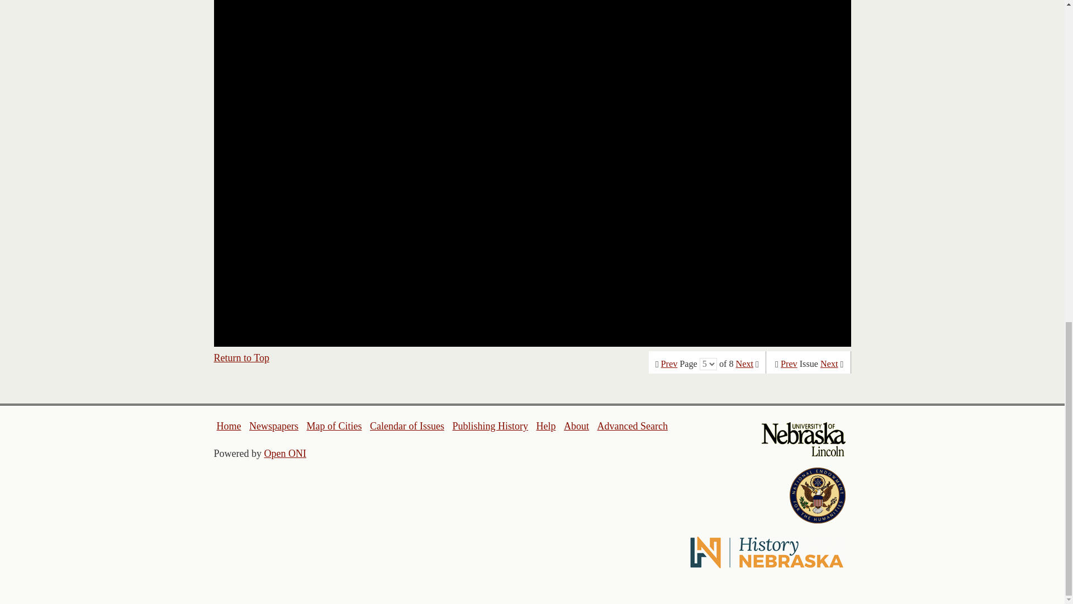  Describe the element at coordinates (545, 426) in the screenshot. I see `Help` at that location.